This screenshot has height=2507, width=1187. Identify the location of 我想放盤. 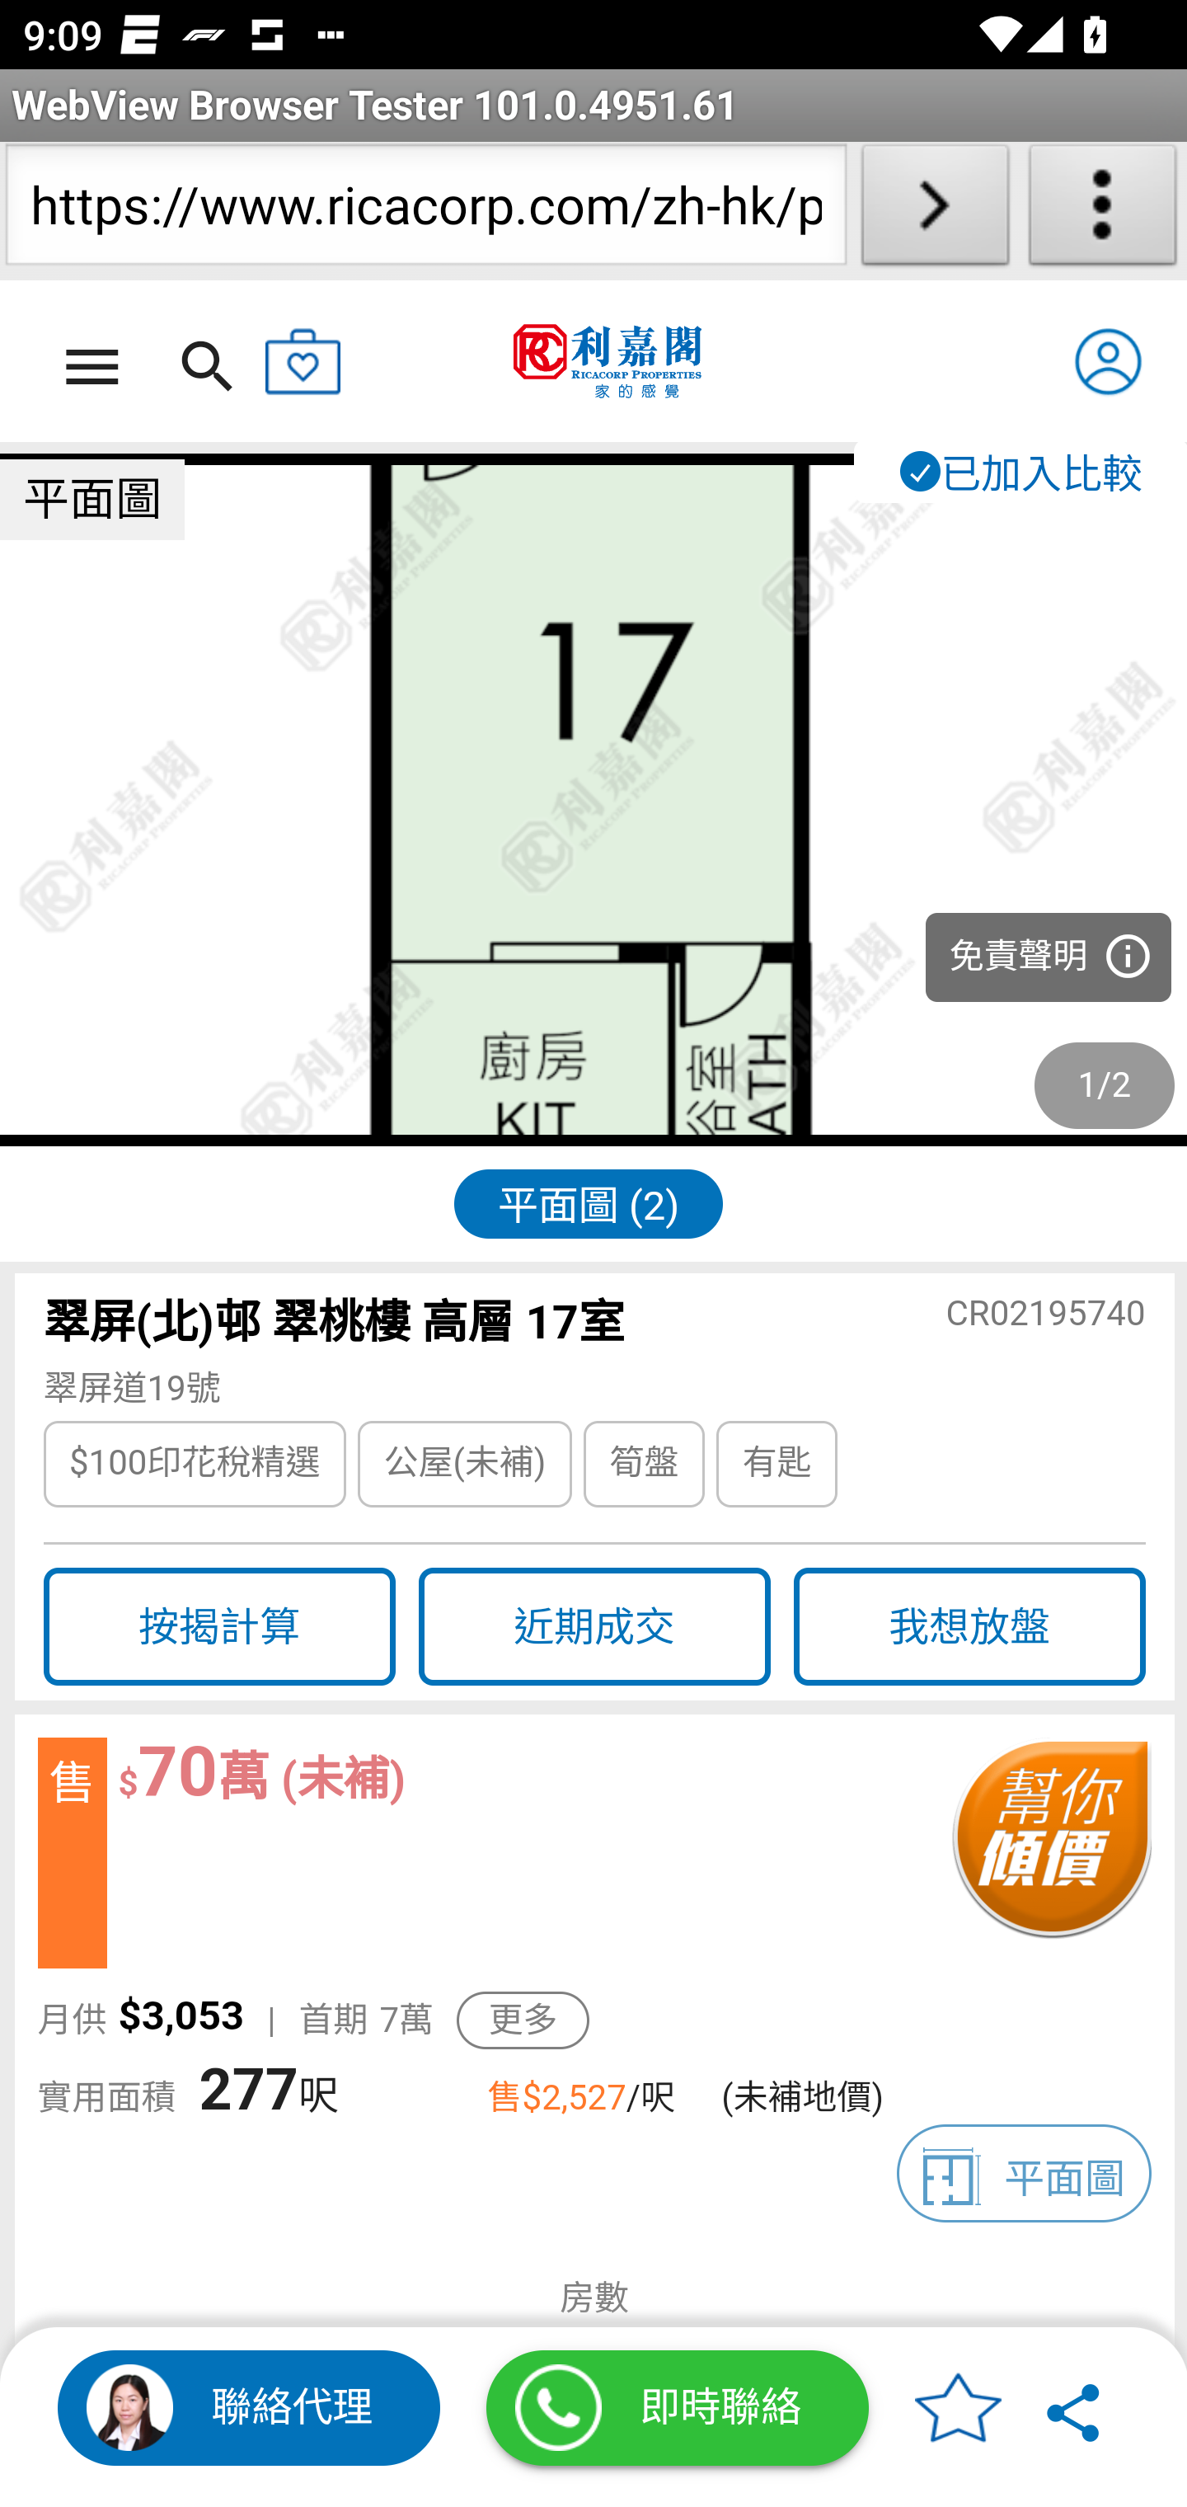
(969, 1628).